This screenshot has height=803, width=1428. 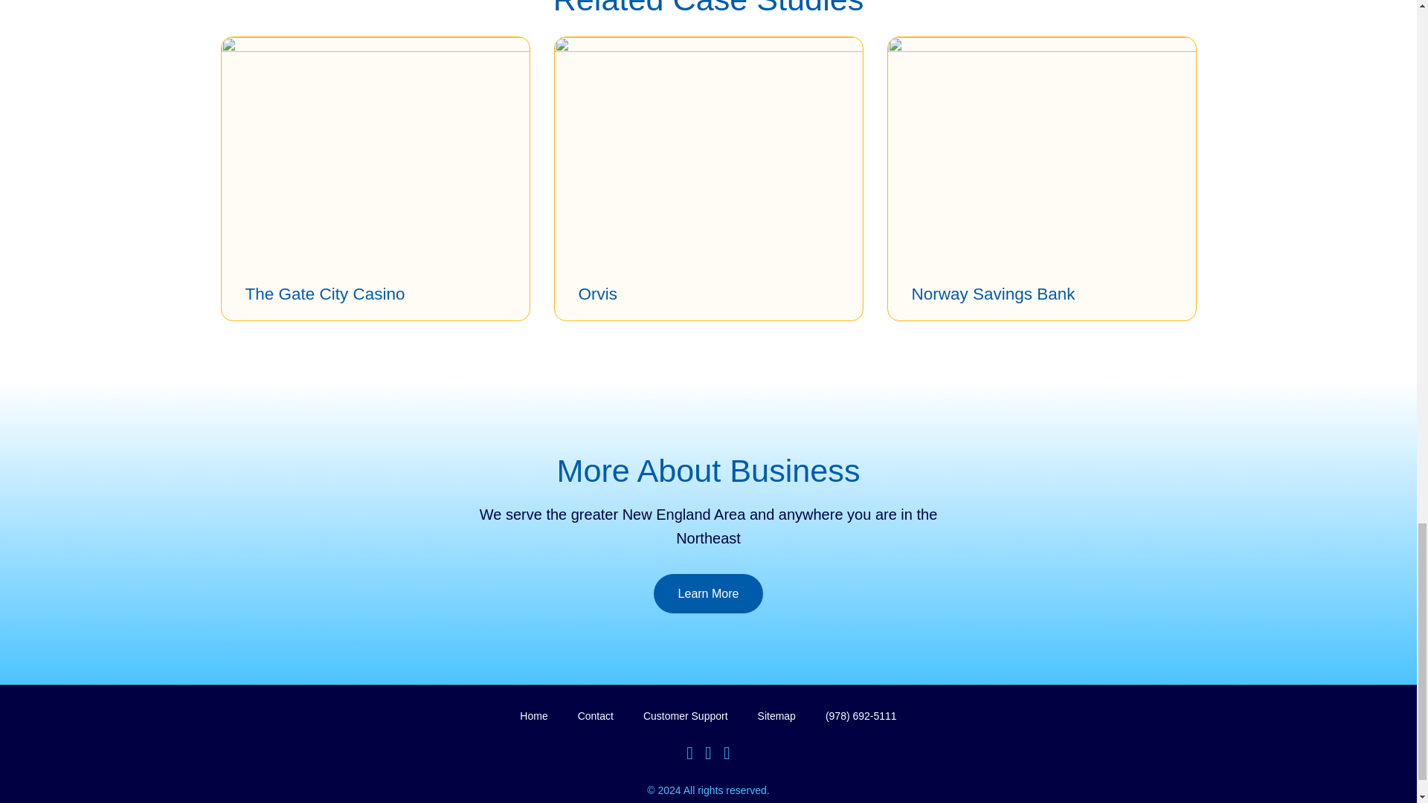 I want to click on Norway Savings Bank, so click(x=994, y=294).